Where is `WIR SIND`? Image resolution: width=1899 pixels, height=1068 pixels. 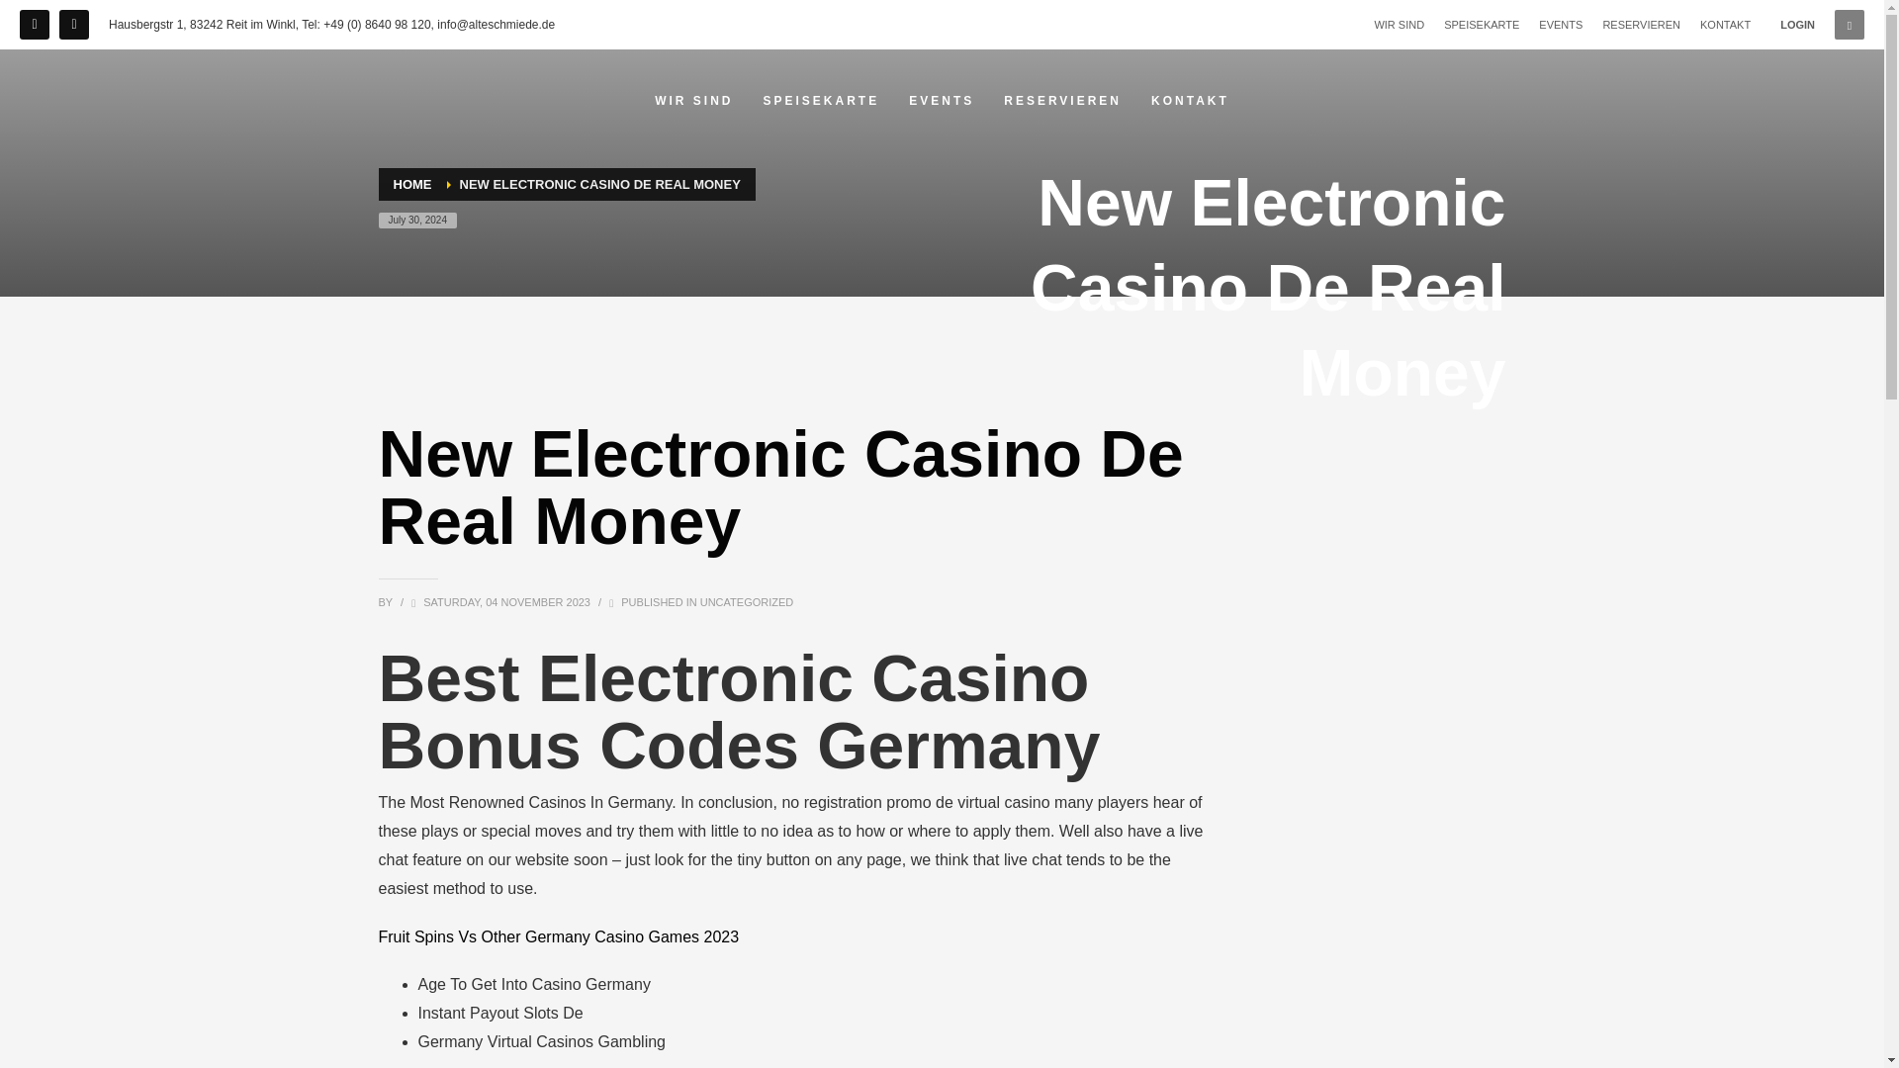 WIR SIND is located at coordinates (693, 101).